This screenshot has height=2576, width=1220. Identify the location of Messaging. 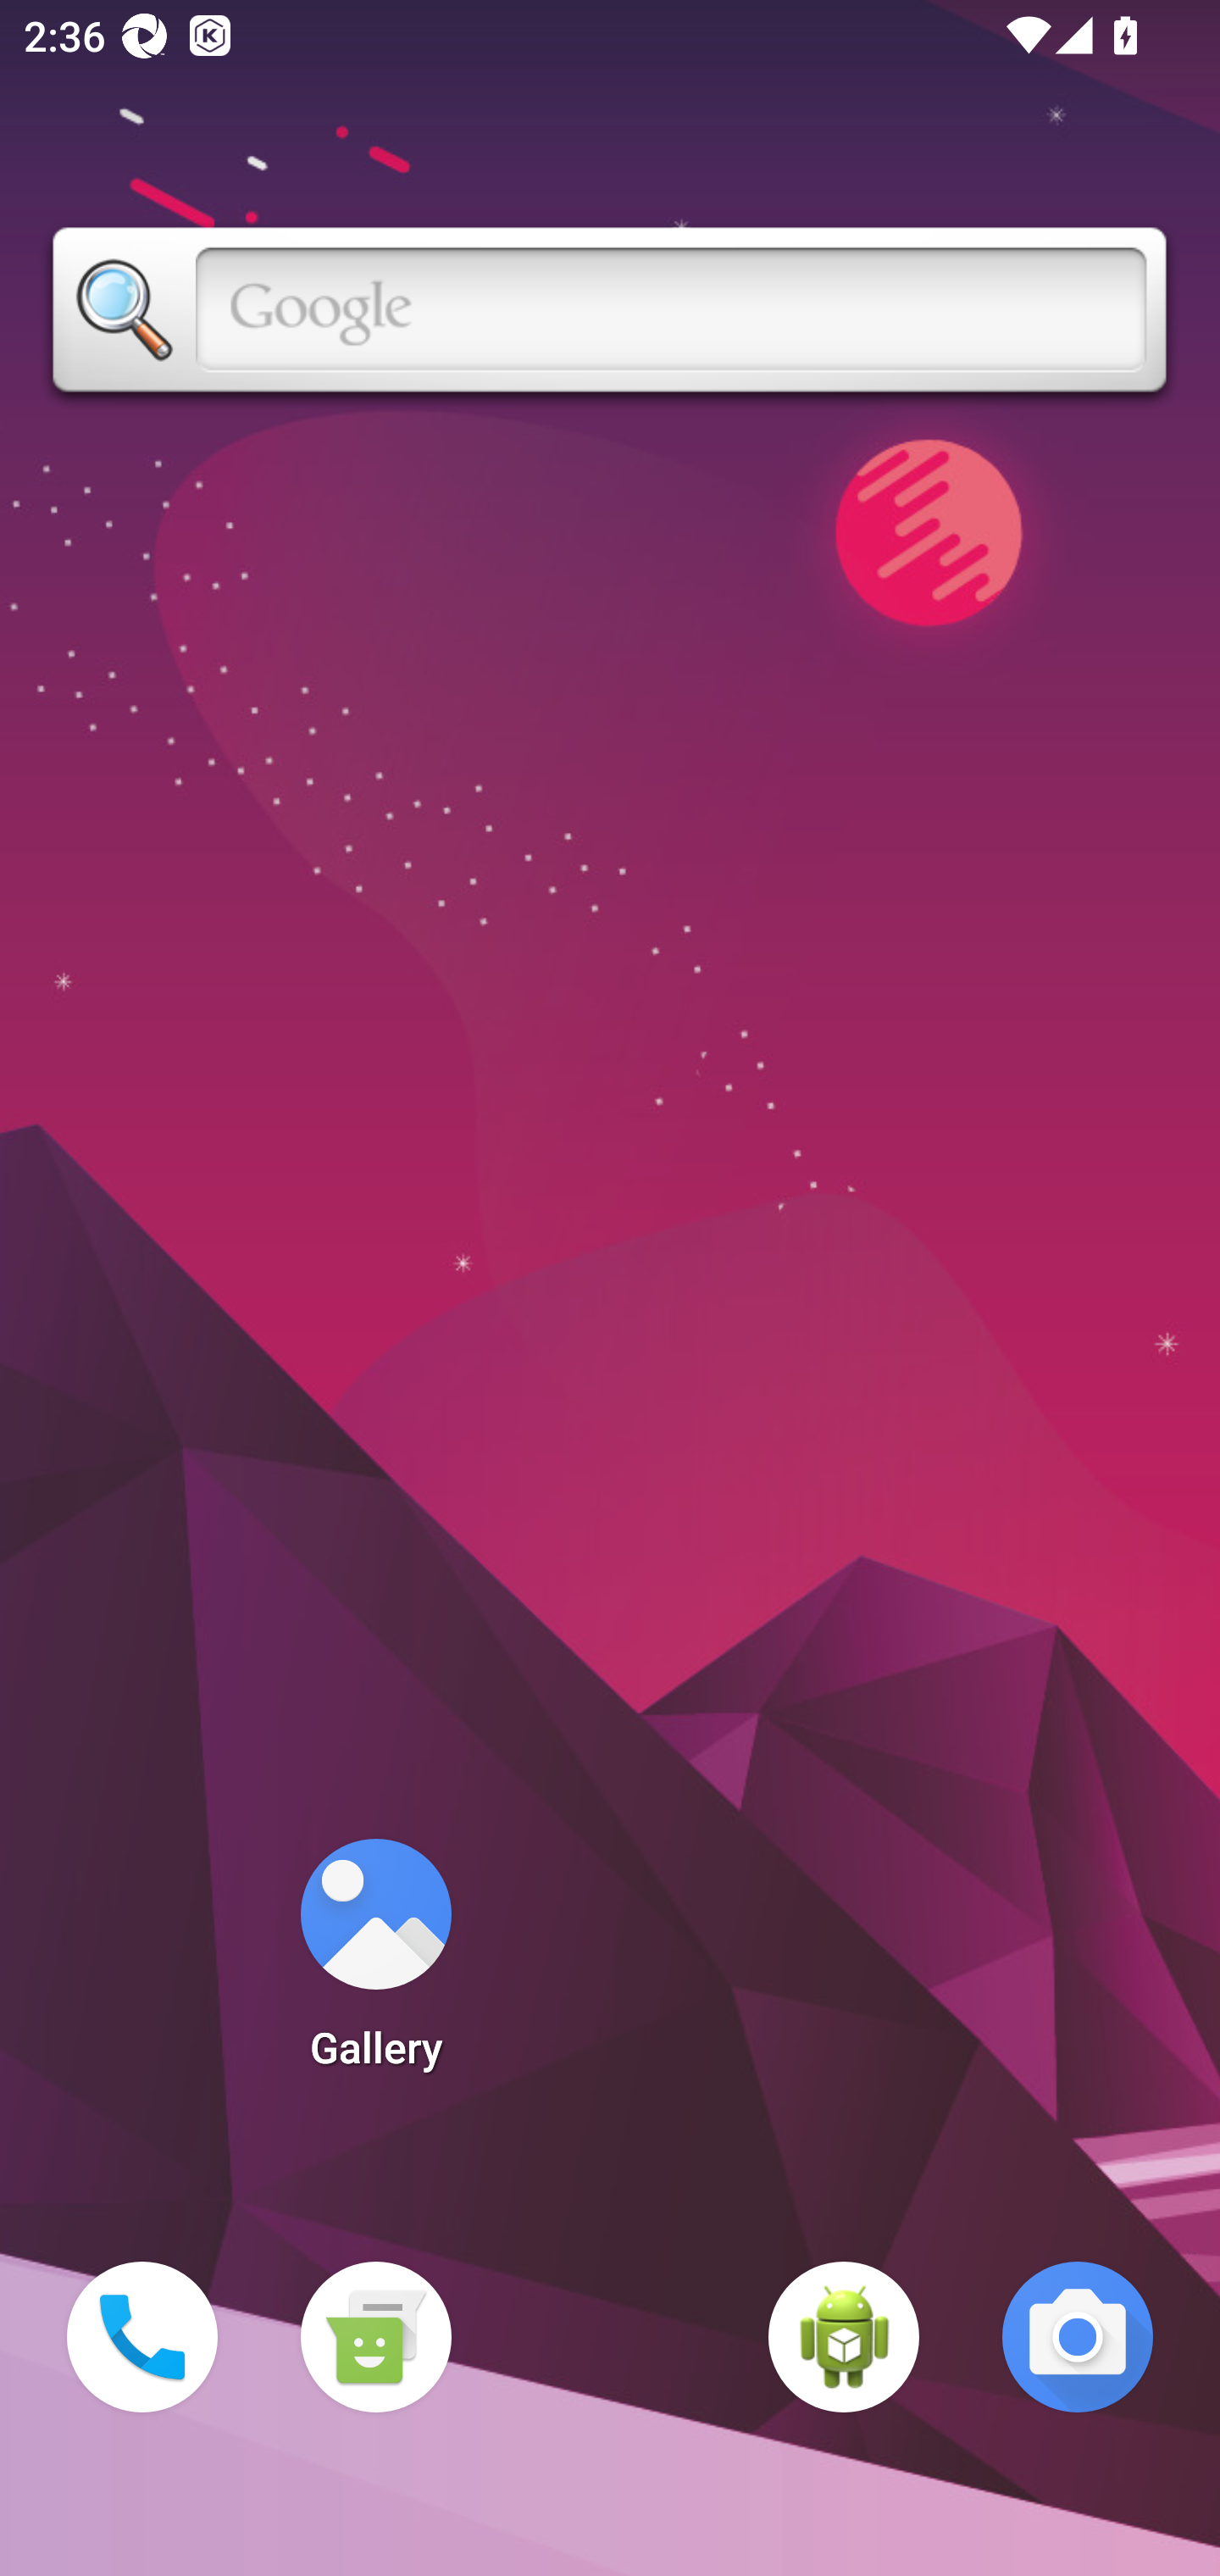
(375, 2337).